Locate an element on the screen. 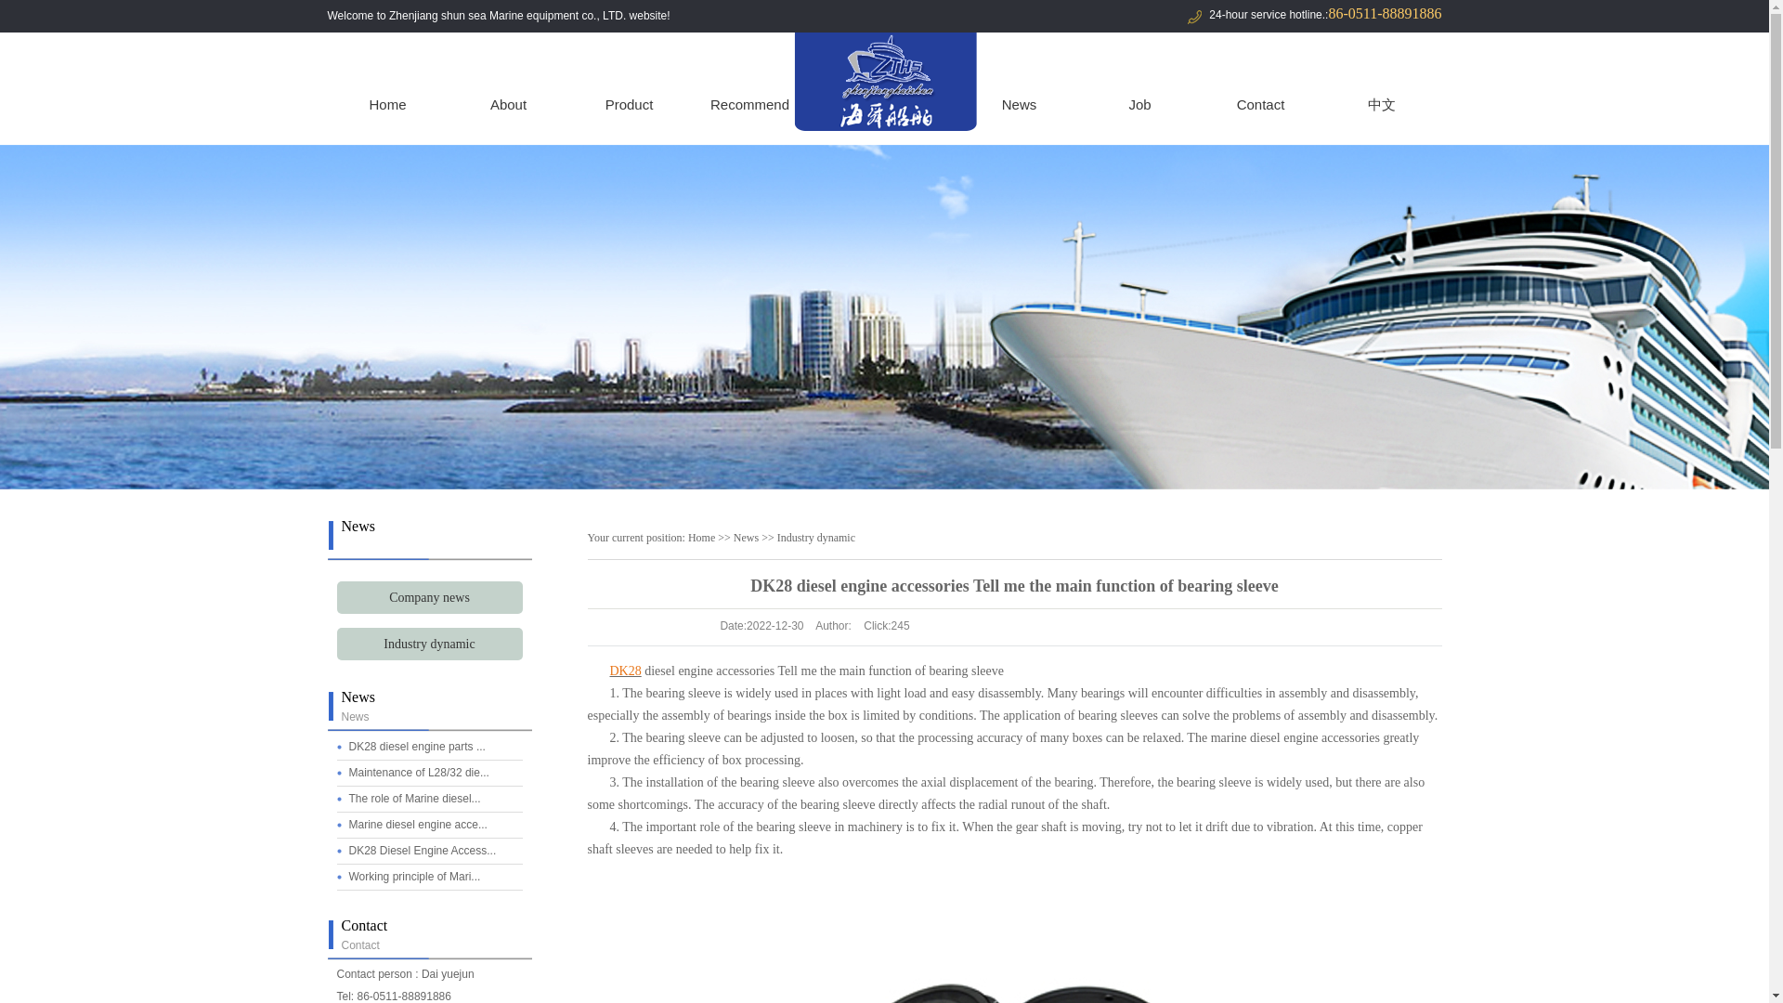 The height and width of the screenshot is (1003, 1783). Marine diesel engine acce... is located at coordinates (418, 825).